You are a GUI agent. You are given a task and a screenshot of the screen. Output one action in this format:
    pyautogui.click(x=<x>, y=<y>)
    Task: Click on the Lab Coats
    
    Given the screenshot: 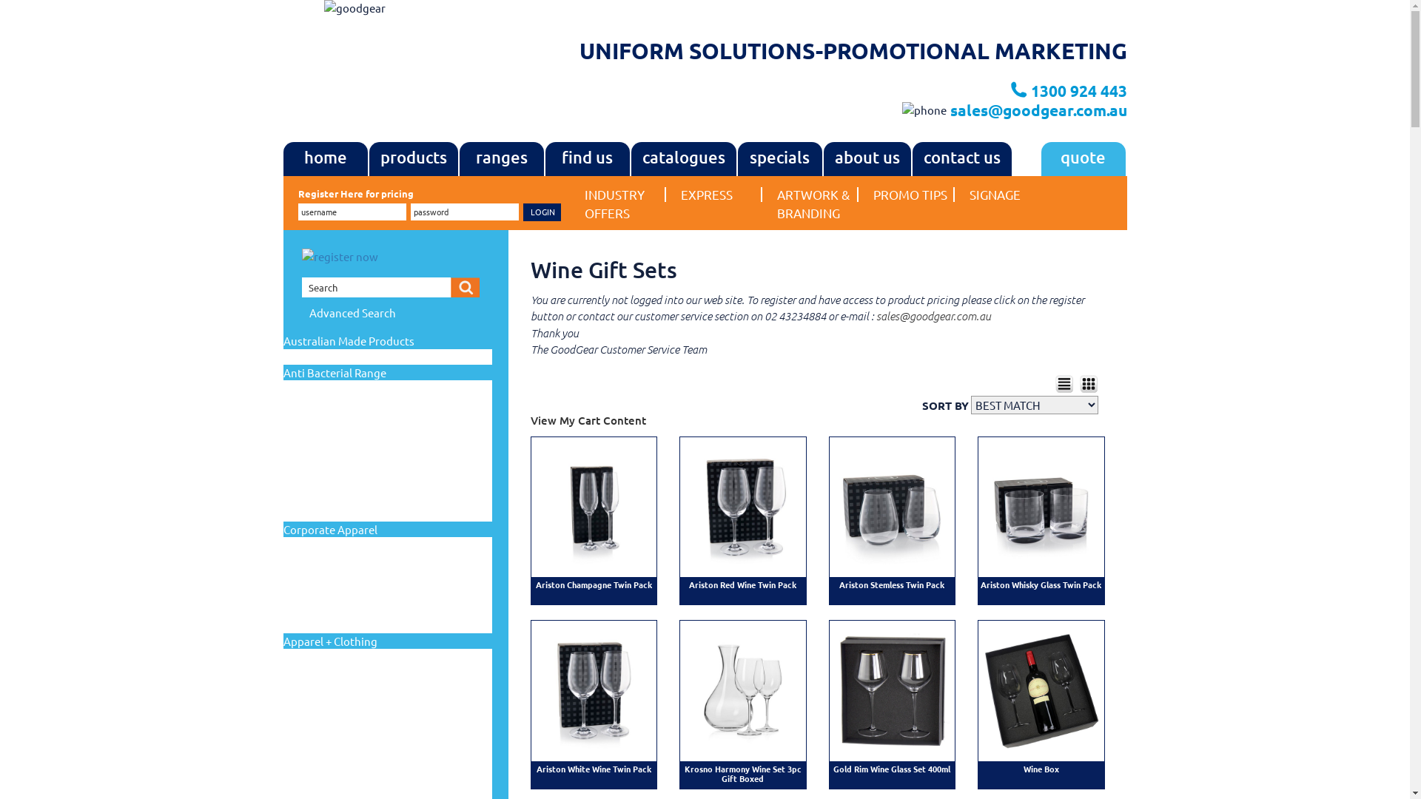 What is the action you would take?
    pyautogui.click(x=309, y=459)
    